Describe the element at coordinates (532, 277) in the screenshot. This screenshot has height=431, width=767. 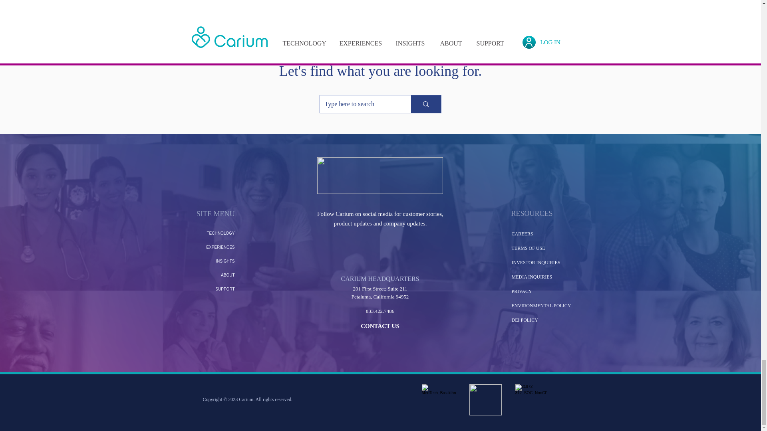
I see `MEDIA INQUIRIES` at that location.